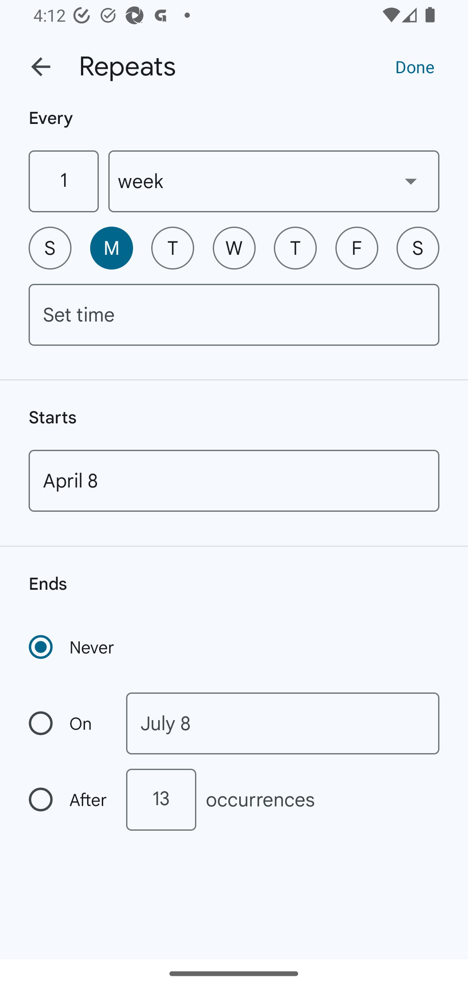  What do you see at coordinates (234, 315) in the screenshot?
I see `Set time` at bounding box center [234, 315].